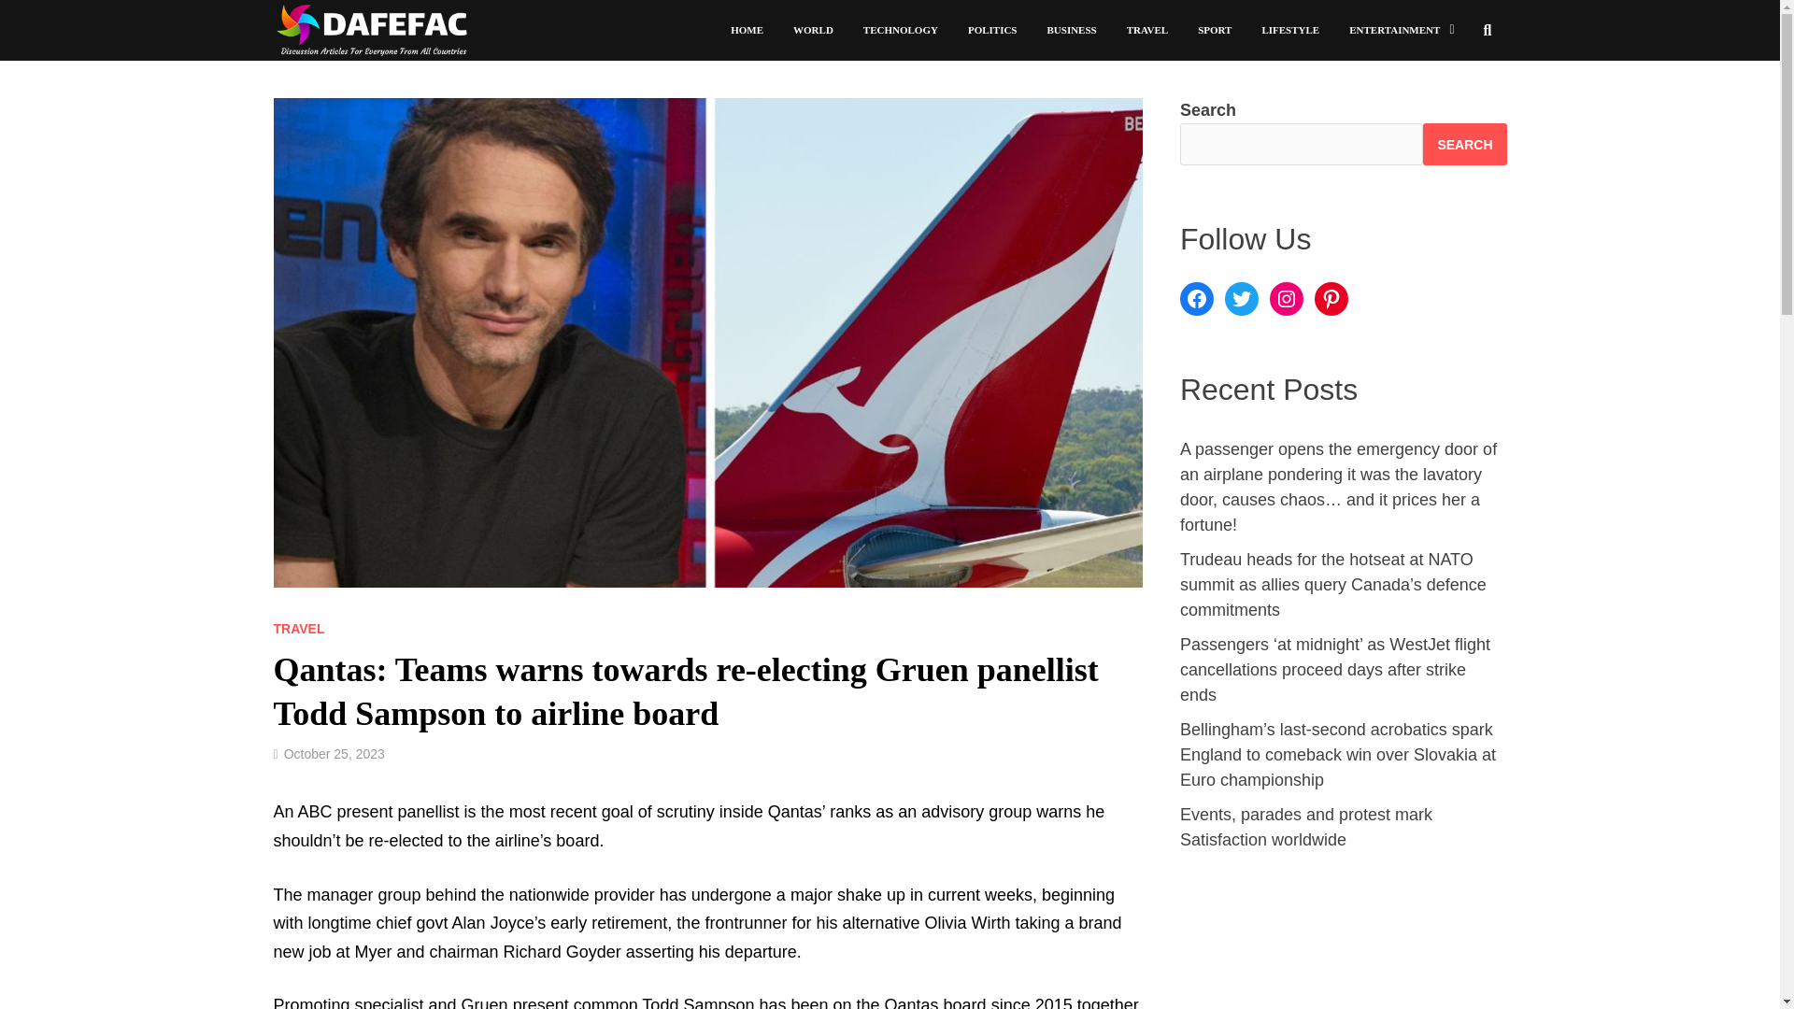  Describe the element at coordinates (1215, 30) in the screenshot. I see `SPORT` at that location.